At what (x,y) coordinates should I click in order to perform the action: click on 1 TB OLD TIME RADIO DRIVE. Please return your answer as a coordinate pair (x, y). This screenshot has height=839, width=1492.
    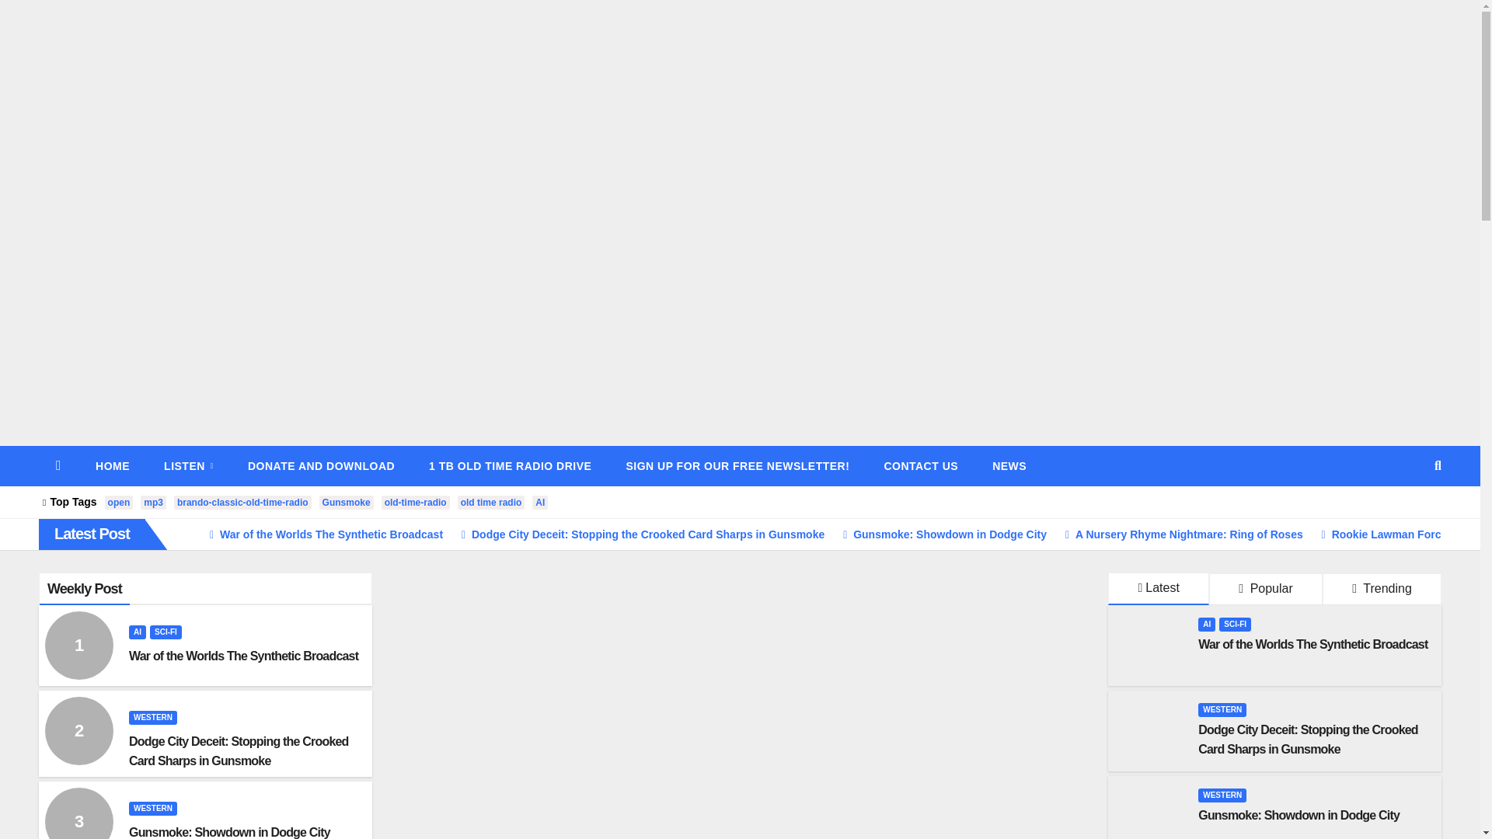
    Looking at the image, I should click on (510, 466).